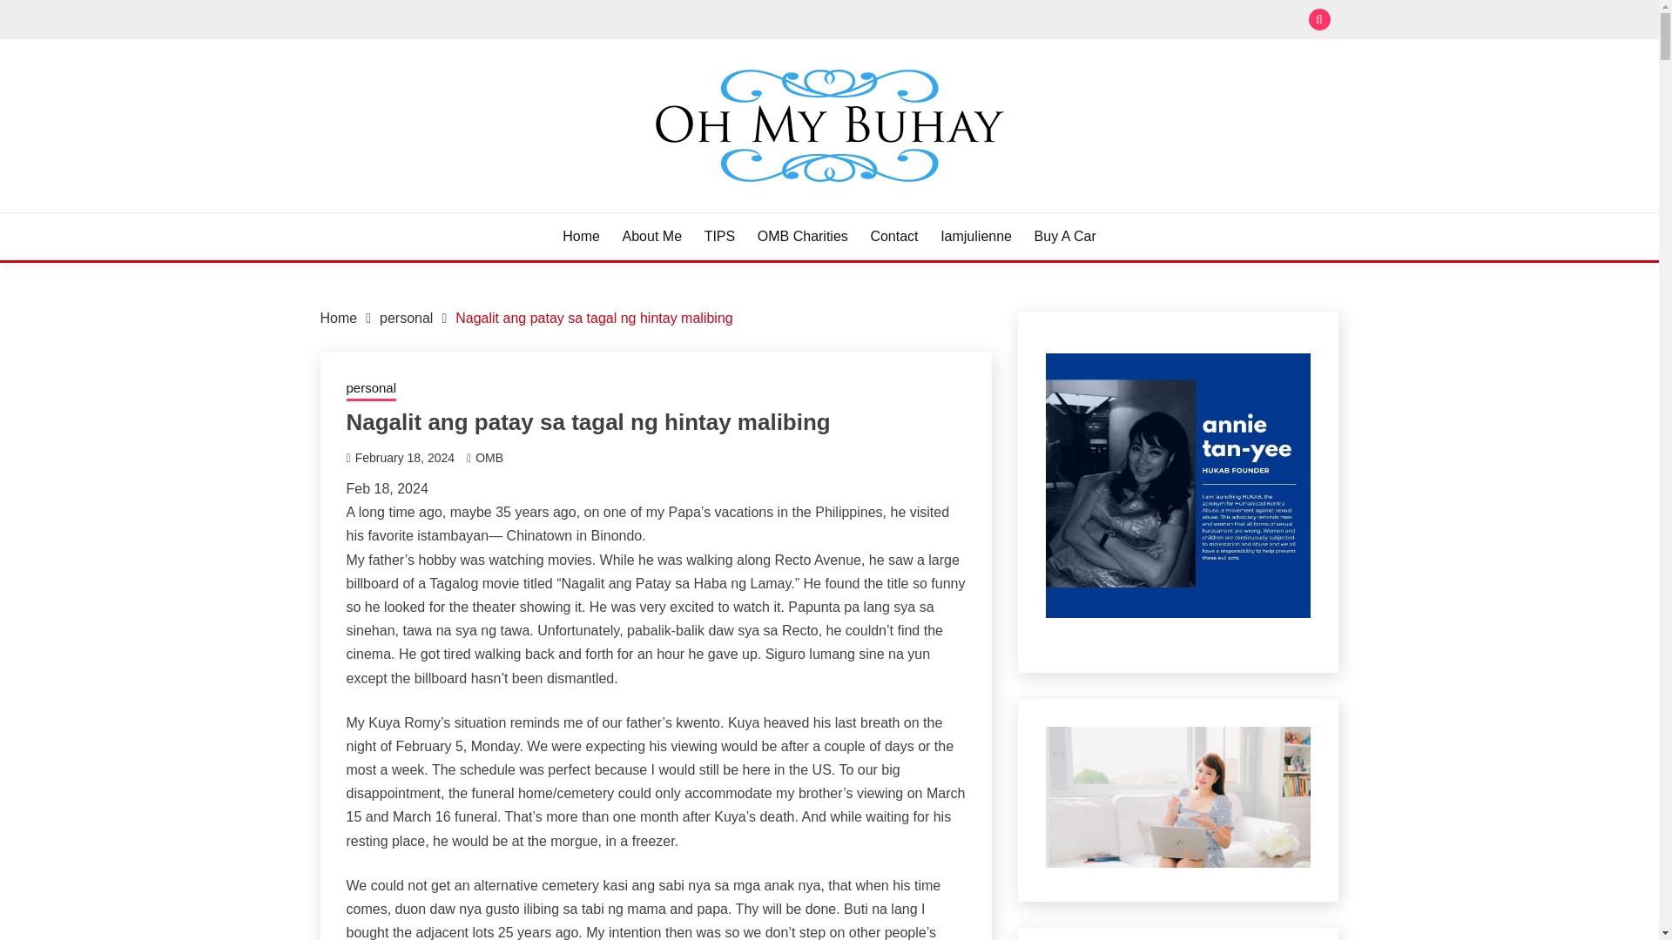 The image size is (1672, 940). What do you see at coordinates (371, 390) in the screenshot?
I see `personal` at bounding box center [371, 390].